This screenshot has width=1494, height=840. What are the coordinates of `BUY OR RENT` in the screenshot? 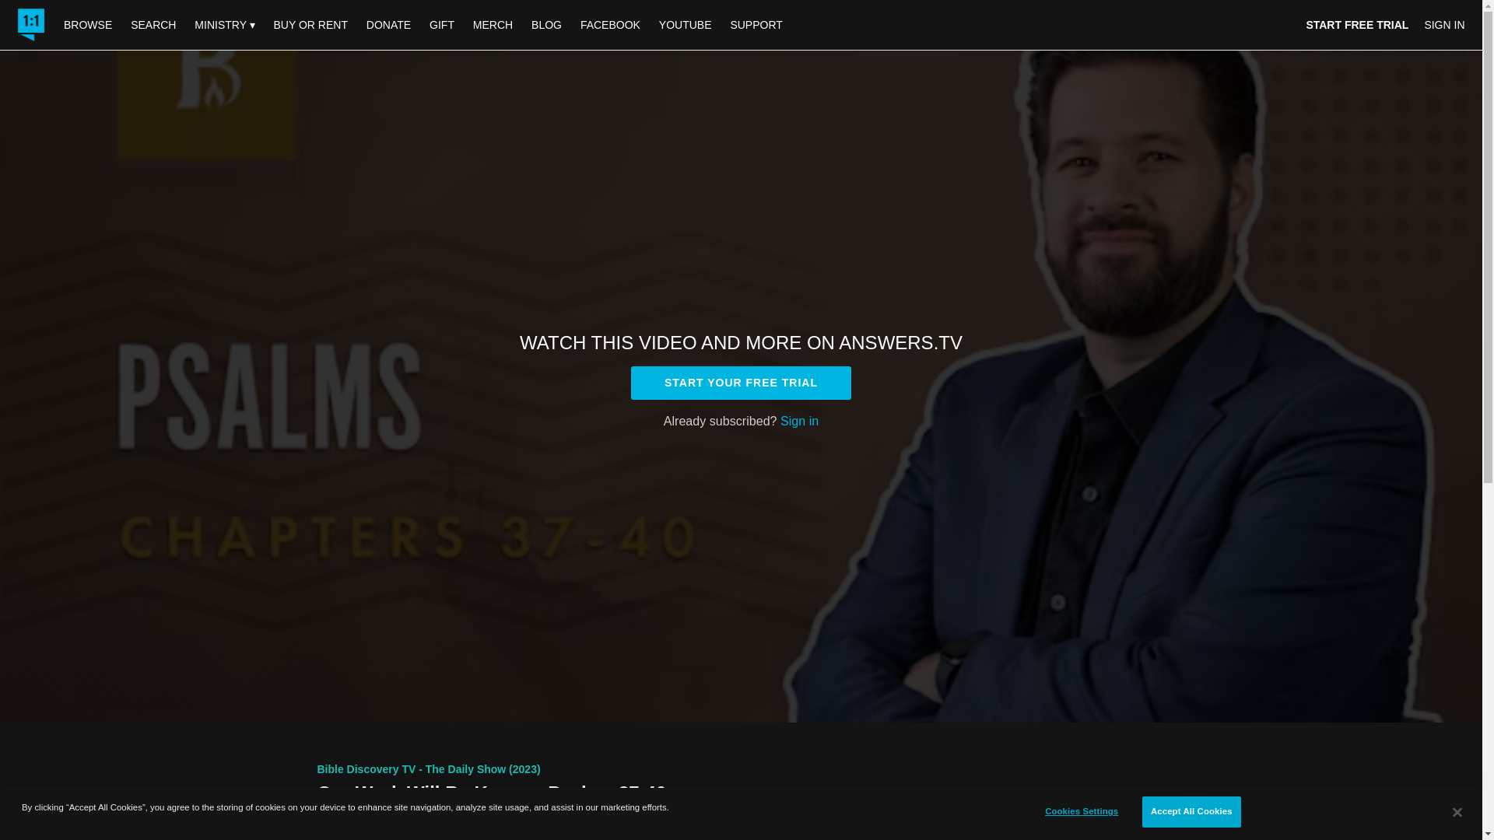 It's located at (310, 24).